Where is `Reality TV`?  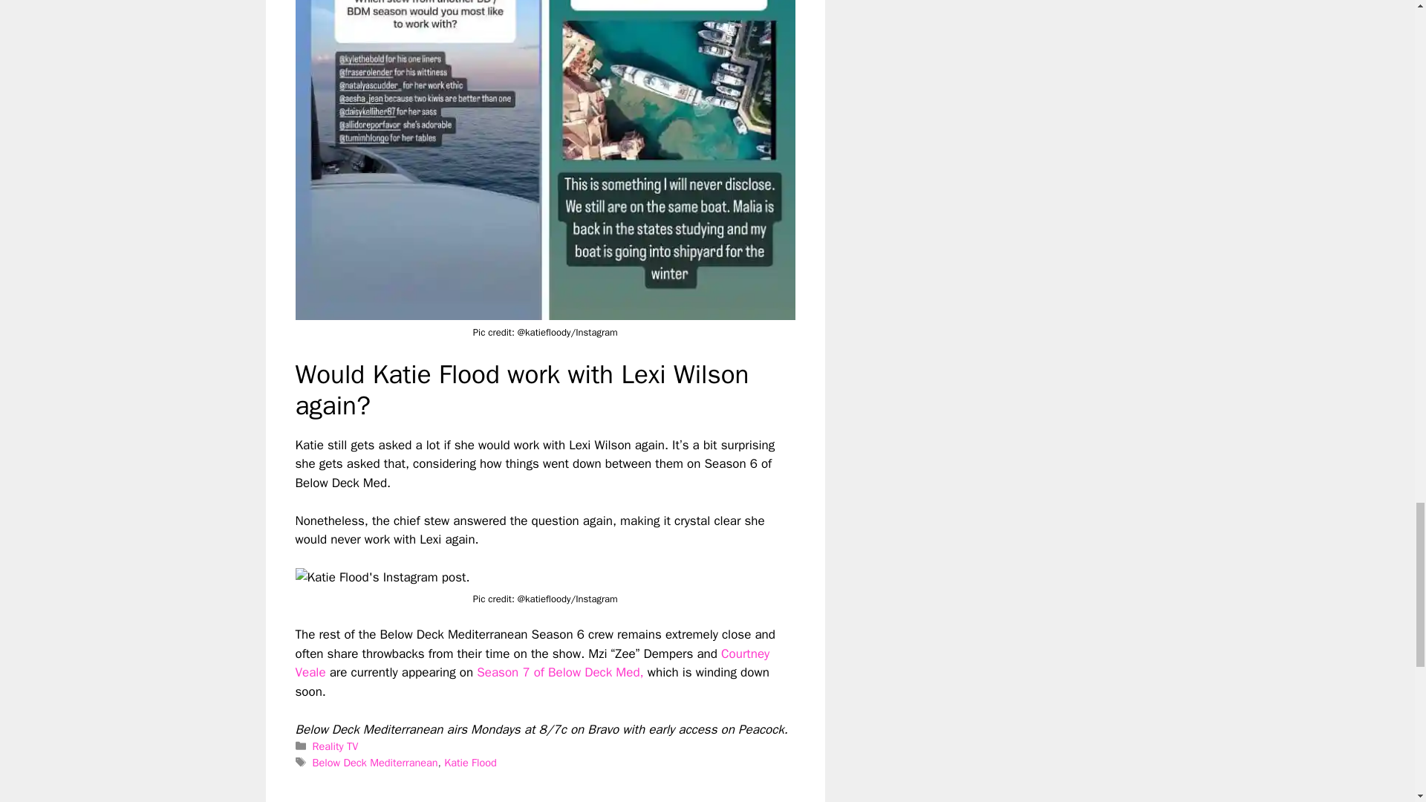
Reality TV is located at coordinates (336, 746).